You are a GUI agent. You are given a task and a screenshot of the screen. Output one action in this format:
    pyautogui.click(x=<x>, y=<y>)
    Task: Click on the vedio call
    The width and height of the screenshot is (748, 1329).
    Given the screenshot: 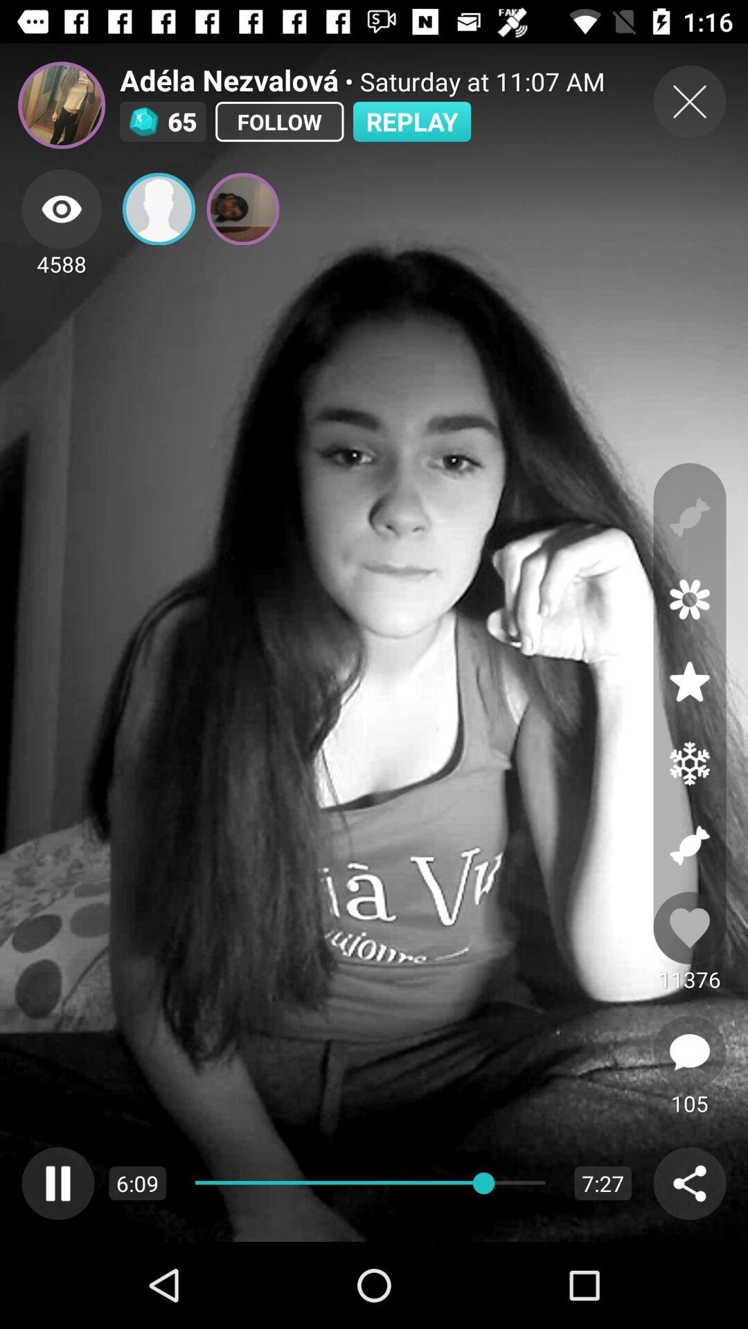 What is the action you would take?
    pyautogui.click(x=159, y=209)
    